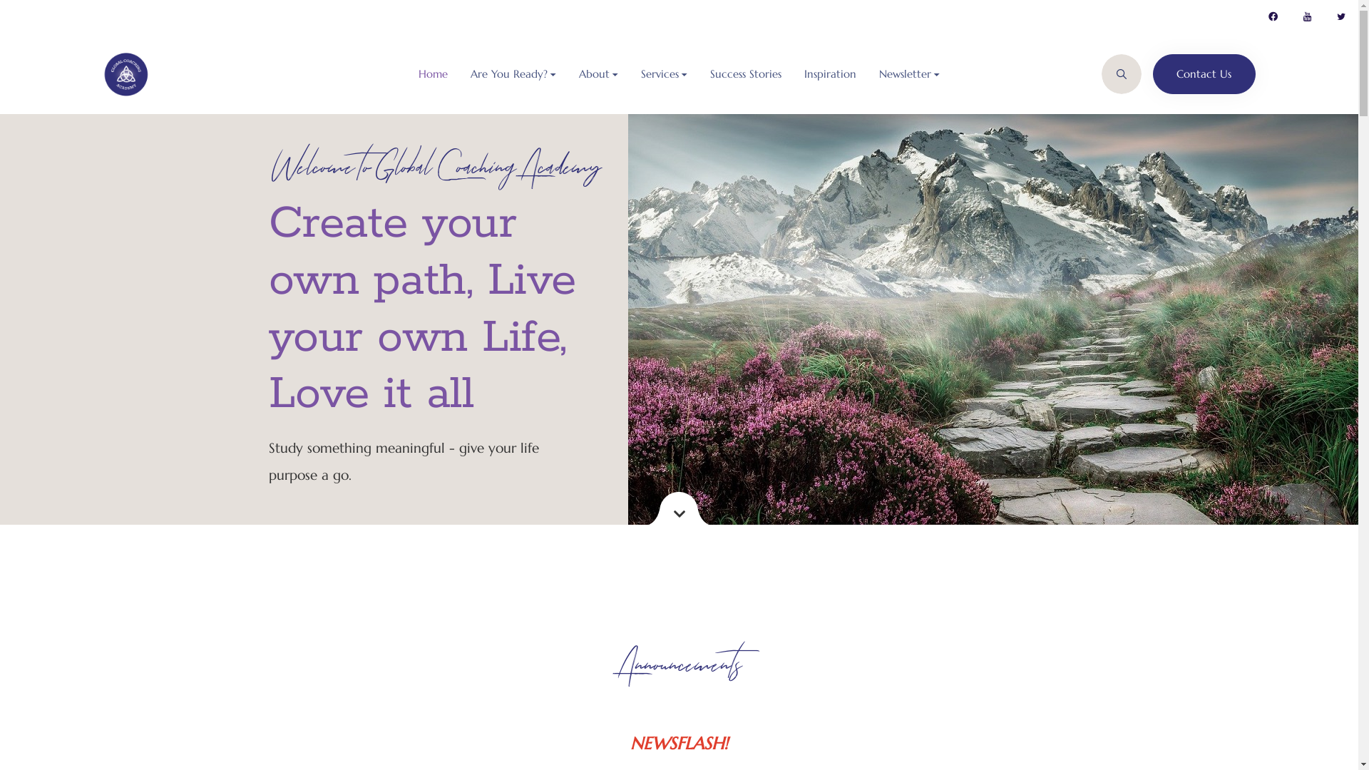  What do you see at coordinates (513, 74) in the screenshot?
I see `Are You Ready?` at bounding box center [513, 74].